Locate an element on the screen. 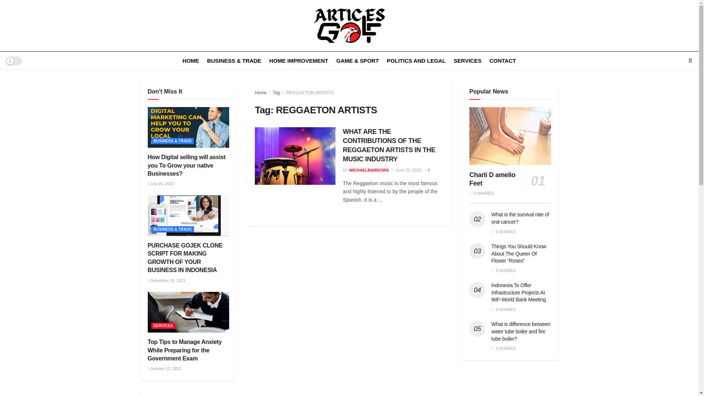 This screenshot has height=396, width=704. POLITICS AND LEGAL is located at coordinates (416, 61).